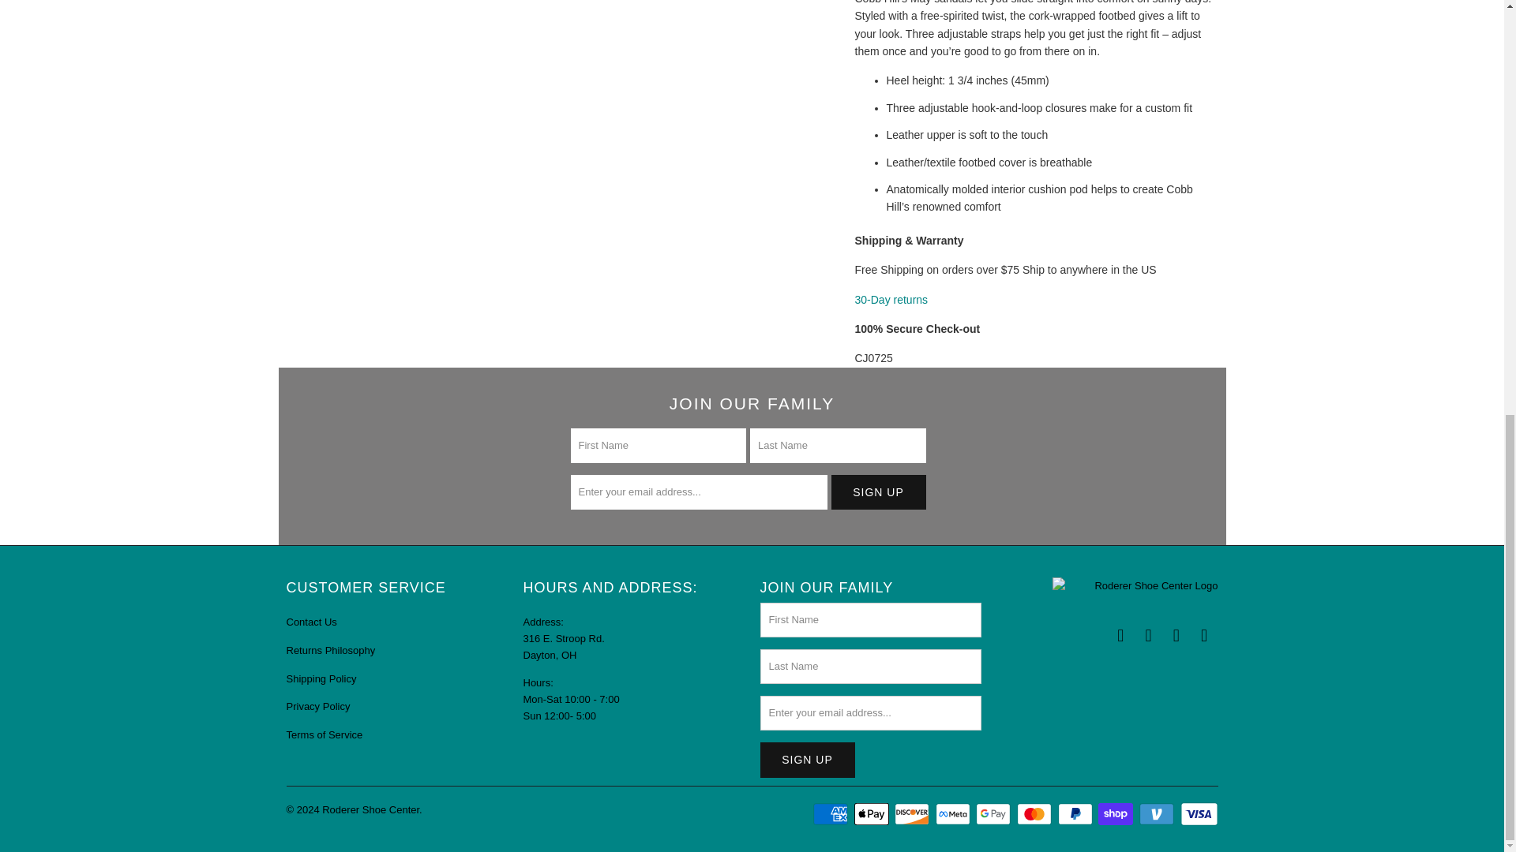 The image size is (1516, 852). Describe the element at coordinates (1077, 814) in the screenshot. I see `PayPal` at that location.